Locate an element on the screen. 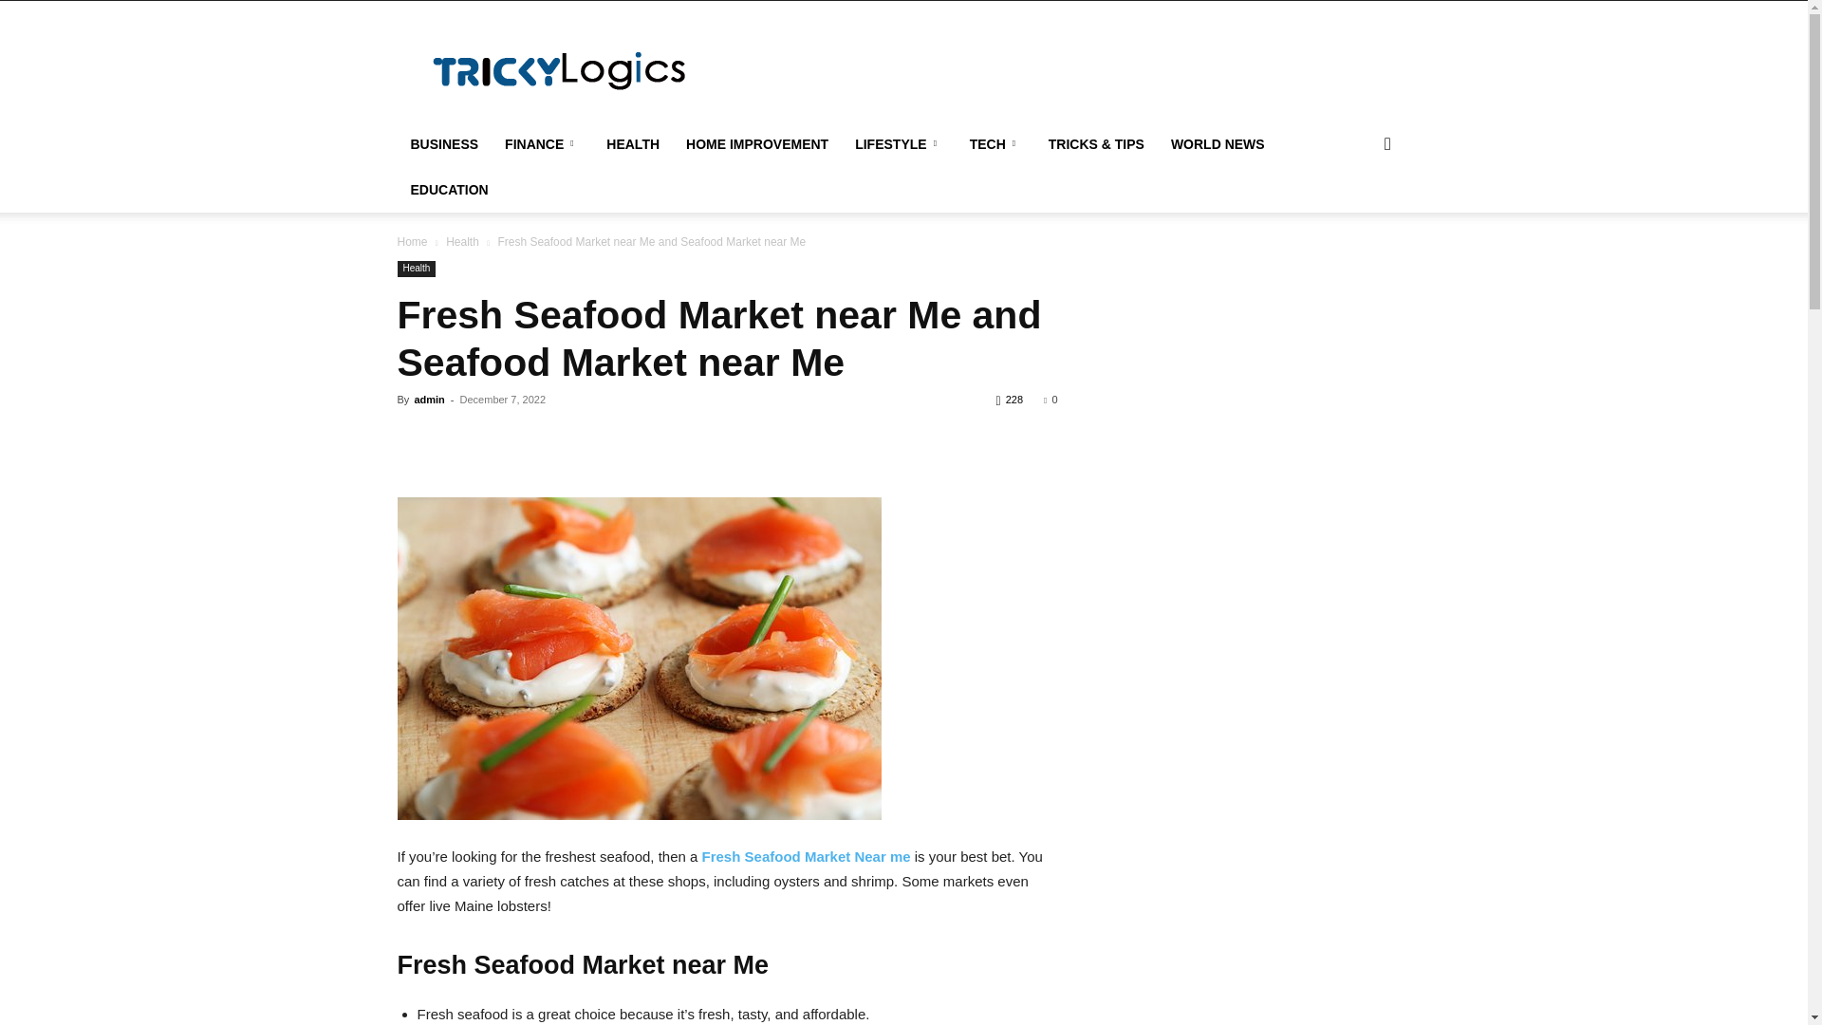 This screenshot has height=1025, width=1822. LIFESTYLE is located at coordinates (898, 144).